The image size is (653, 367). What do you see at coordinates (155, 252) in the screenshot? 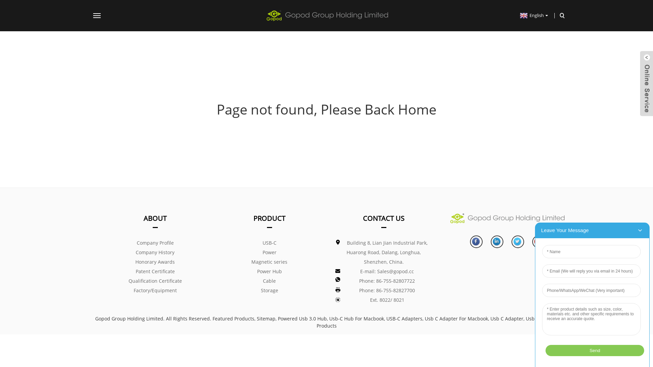
I see `Company History` at bounding box center [155, 252].